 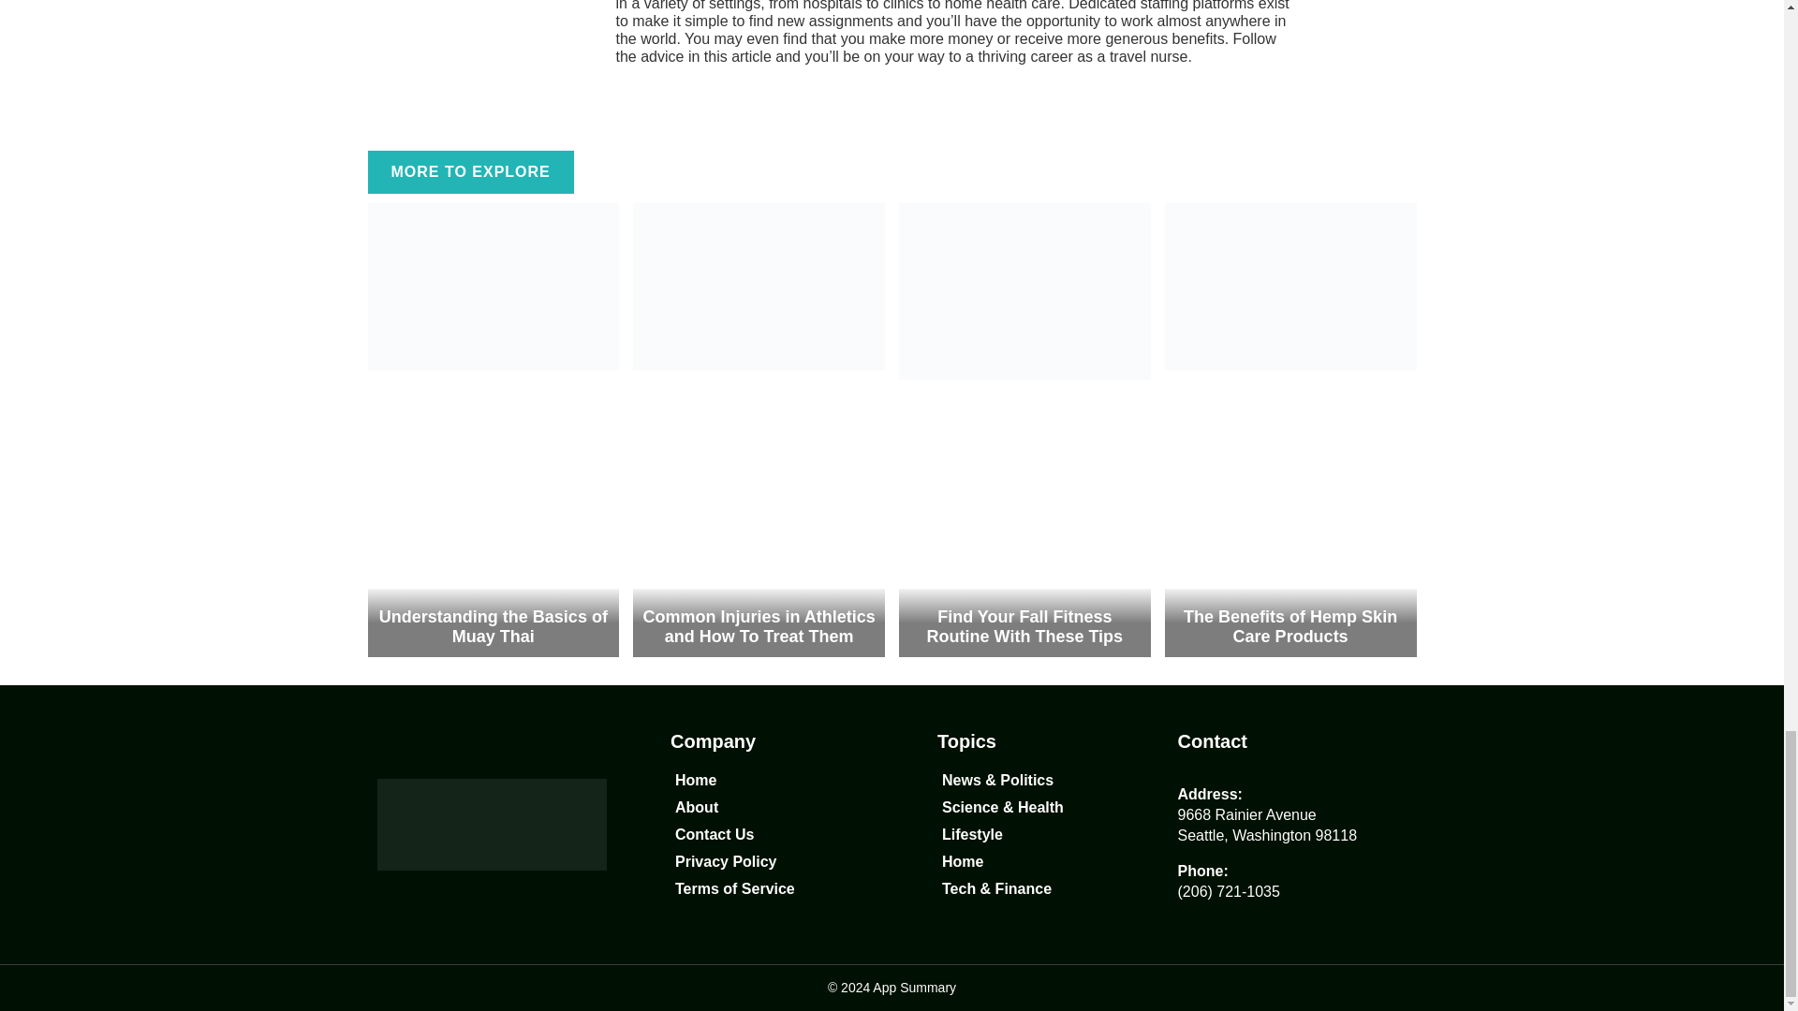 What do you see at coordinates (772, 807) in the screenshot?
I see `About` at bounding box center [772, 807].